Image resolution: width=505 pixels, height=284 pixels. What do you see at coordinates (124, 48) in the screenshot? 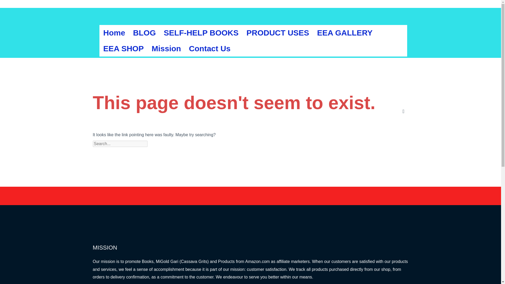
I see `EEA SHOP` at bounding box center [124, 48].